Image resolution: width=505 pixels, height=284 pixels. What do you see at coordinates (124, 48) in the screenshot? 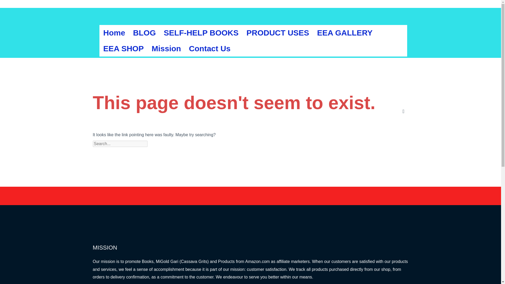
I see `EEA SHOP` at bounding box center [124, 48].